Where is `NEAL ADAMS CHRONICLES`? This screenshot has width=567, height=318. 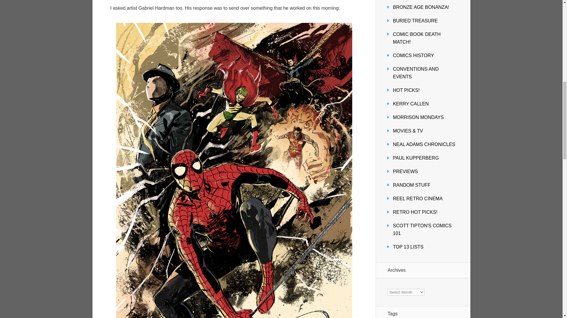
NEAL ADAMS CHRONICLES is located at coordinates (424, 144).